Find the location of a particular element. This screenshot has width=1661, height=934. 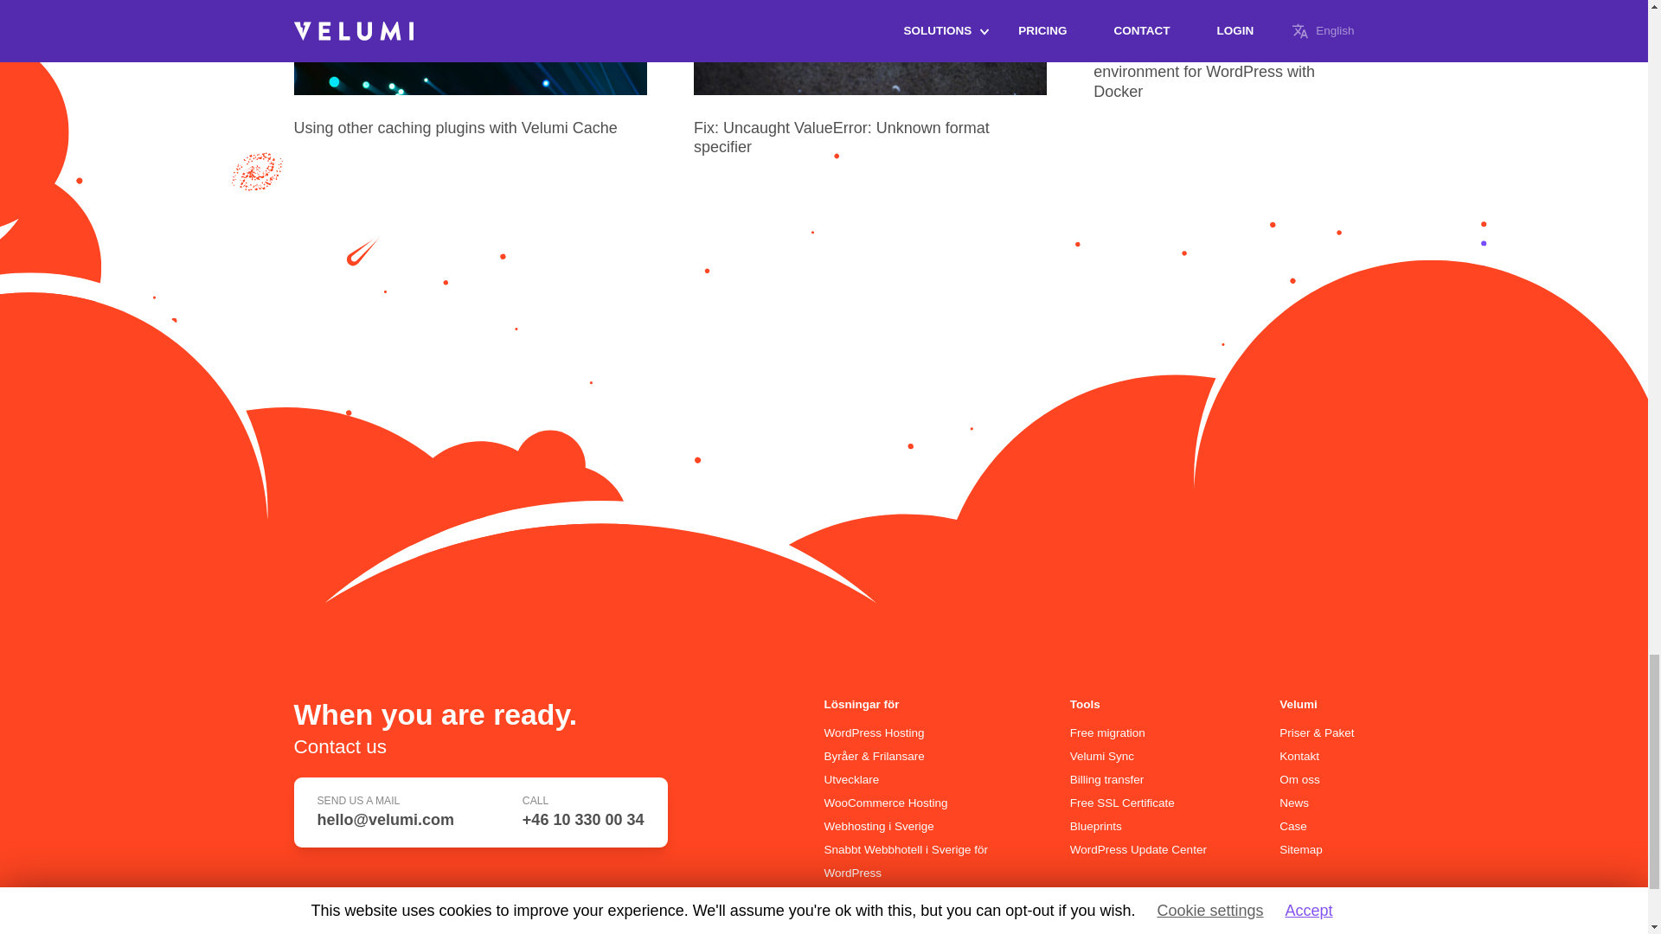

Billing transfer is located at coordinates (1106, 780).